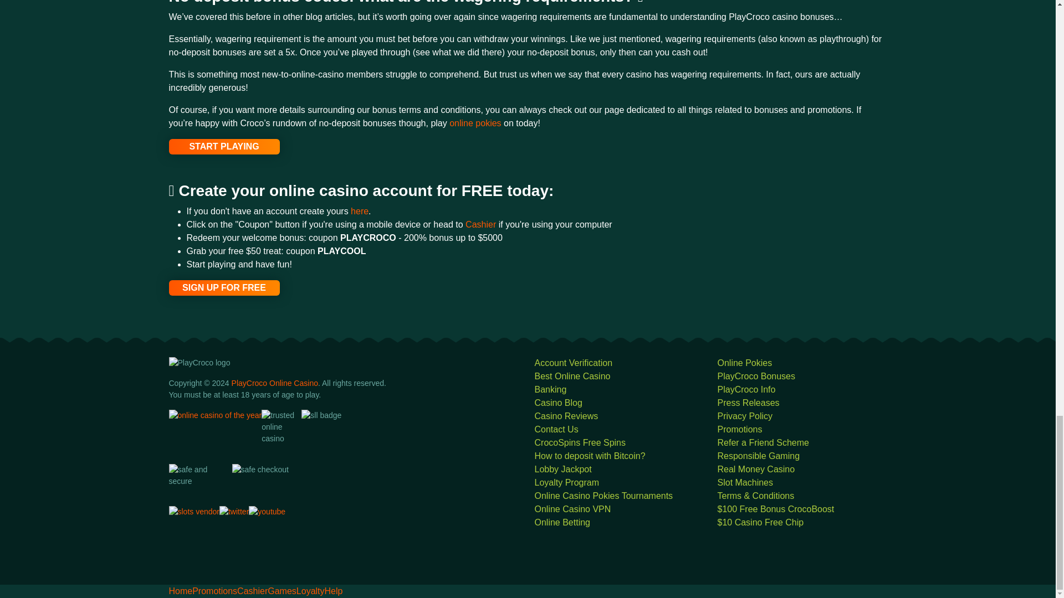 This screenshot has height=598, width=1064. I want to click on Banking, so click(550, 389).